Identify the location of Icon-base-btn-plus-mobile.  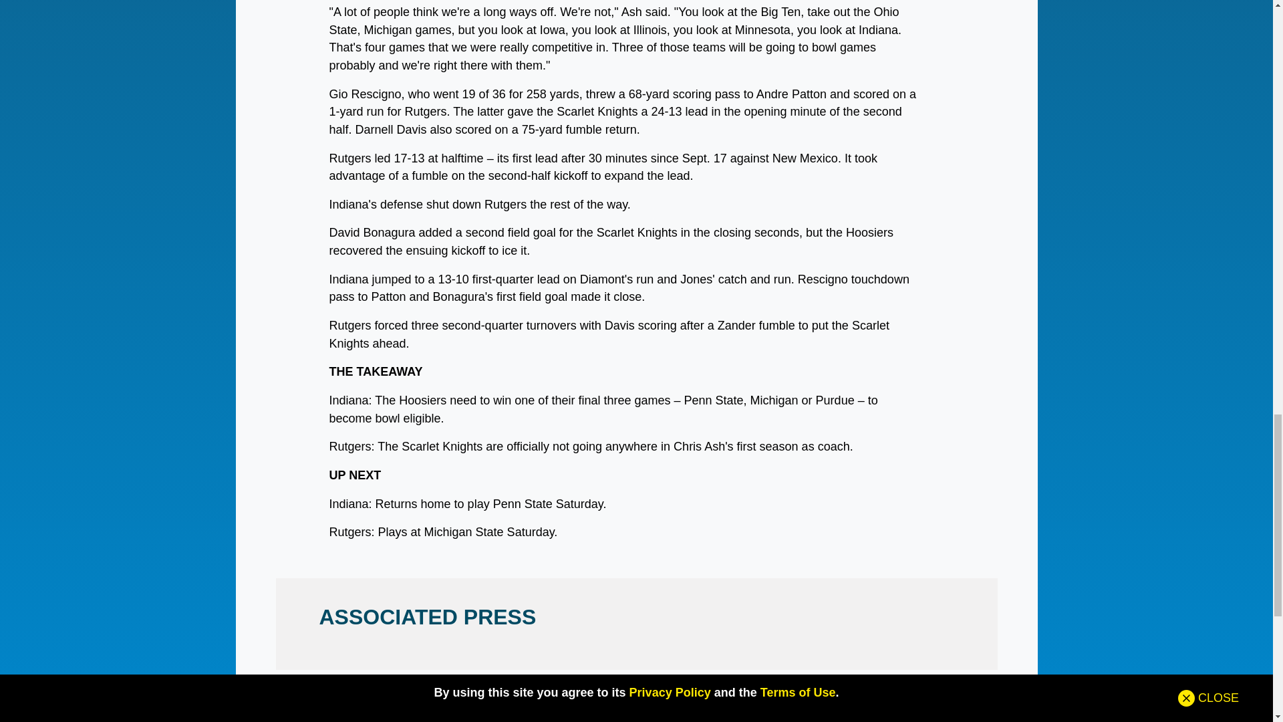
(40, 116).